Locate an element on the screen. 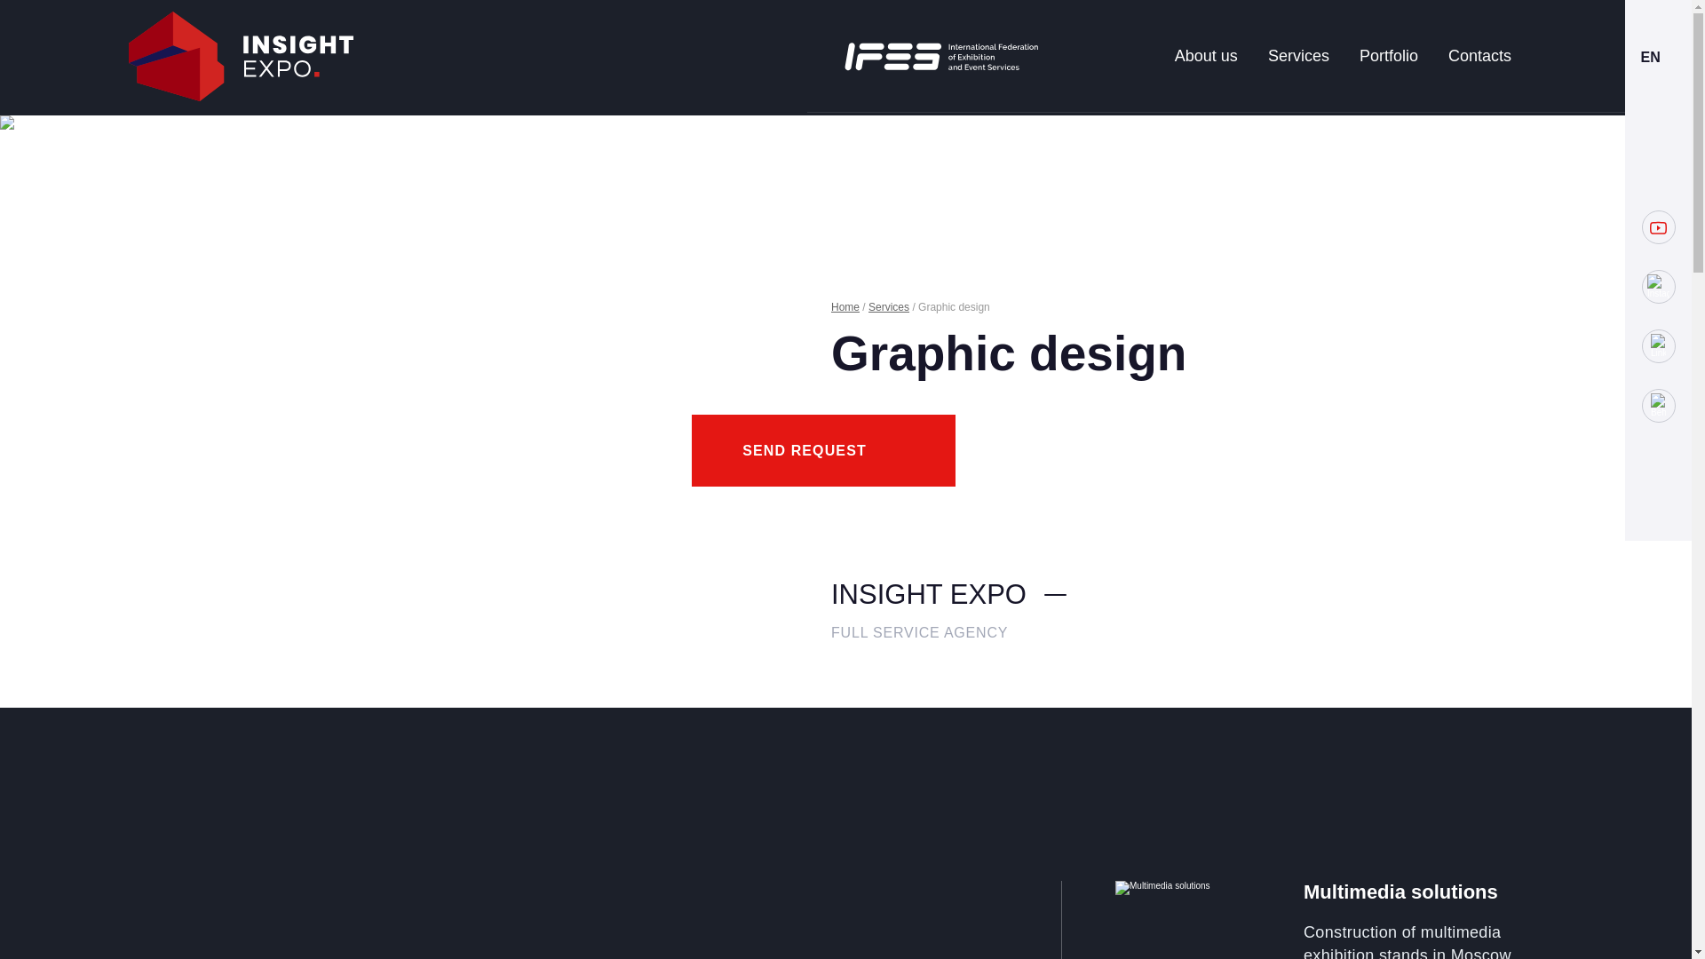  About us is located at coordinates (1206, 55).